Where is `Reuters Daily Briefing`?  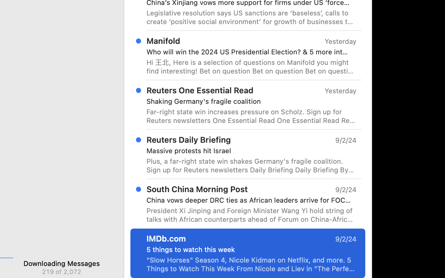 Reuters Daily Briefing is located at coordinates (189, 140).